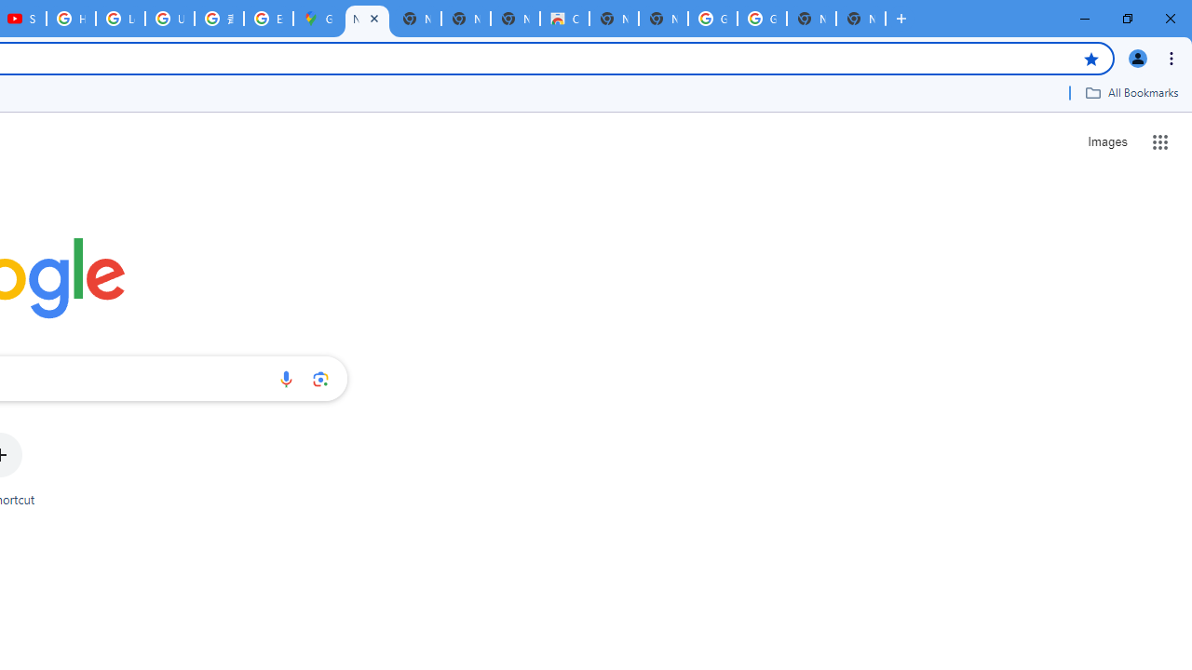 The width and height of the screenshot is (1192, 670). What do you see at coordinates (268, 19) in the screenshot?
I see `Explore new street-level details - Google Maps Help` at bounding box center [268, 19].